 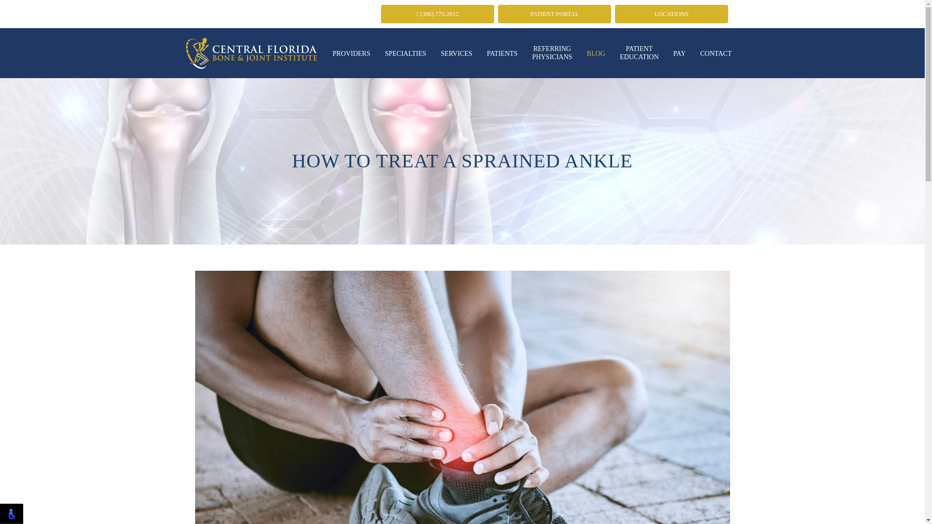 I want to click on PATIENTS, so click(x=551, y=53).